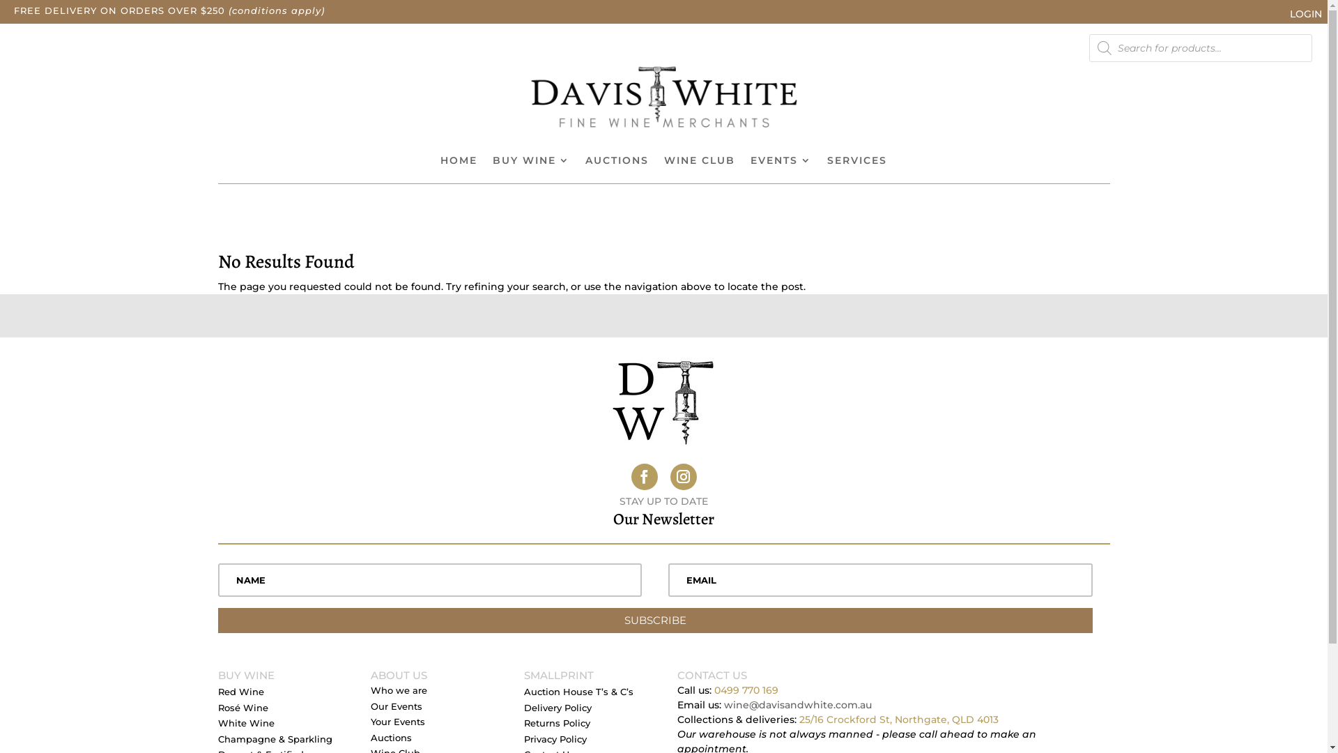 This screenshot has width=1338, height=753. What do you see at coordinates (645, 477) in the screenshot?
I see `Follow on Facebook` at bounding box center [645, 477].